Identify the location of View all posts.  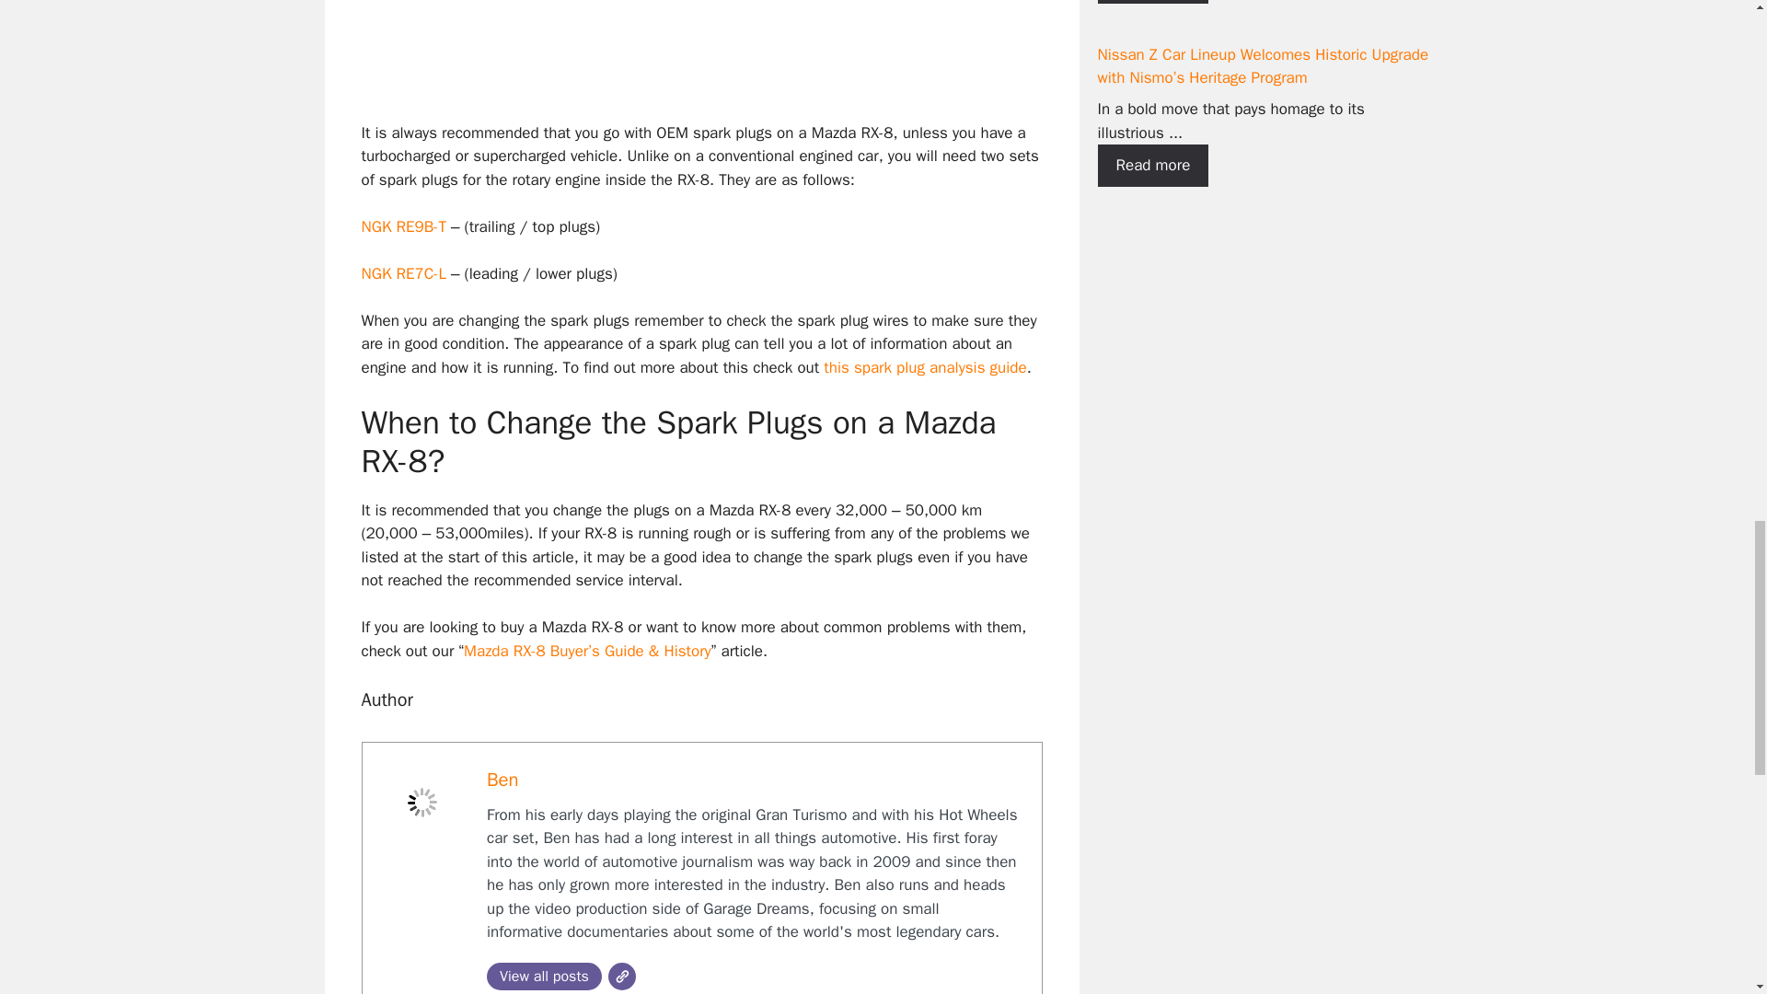
(545, 976).